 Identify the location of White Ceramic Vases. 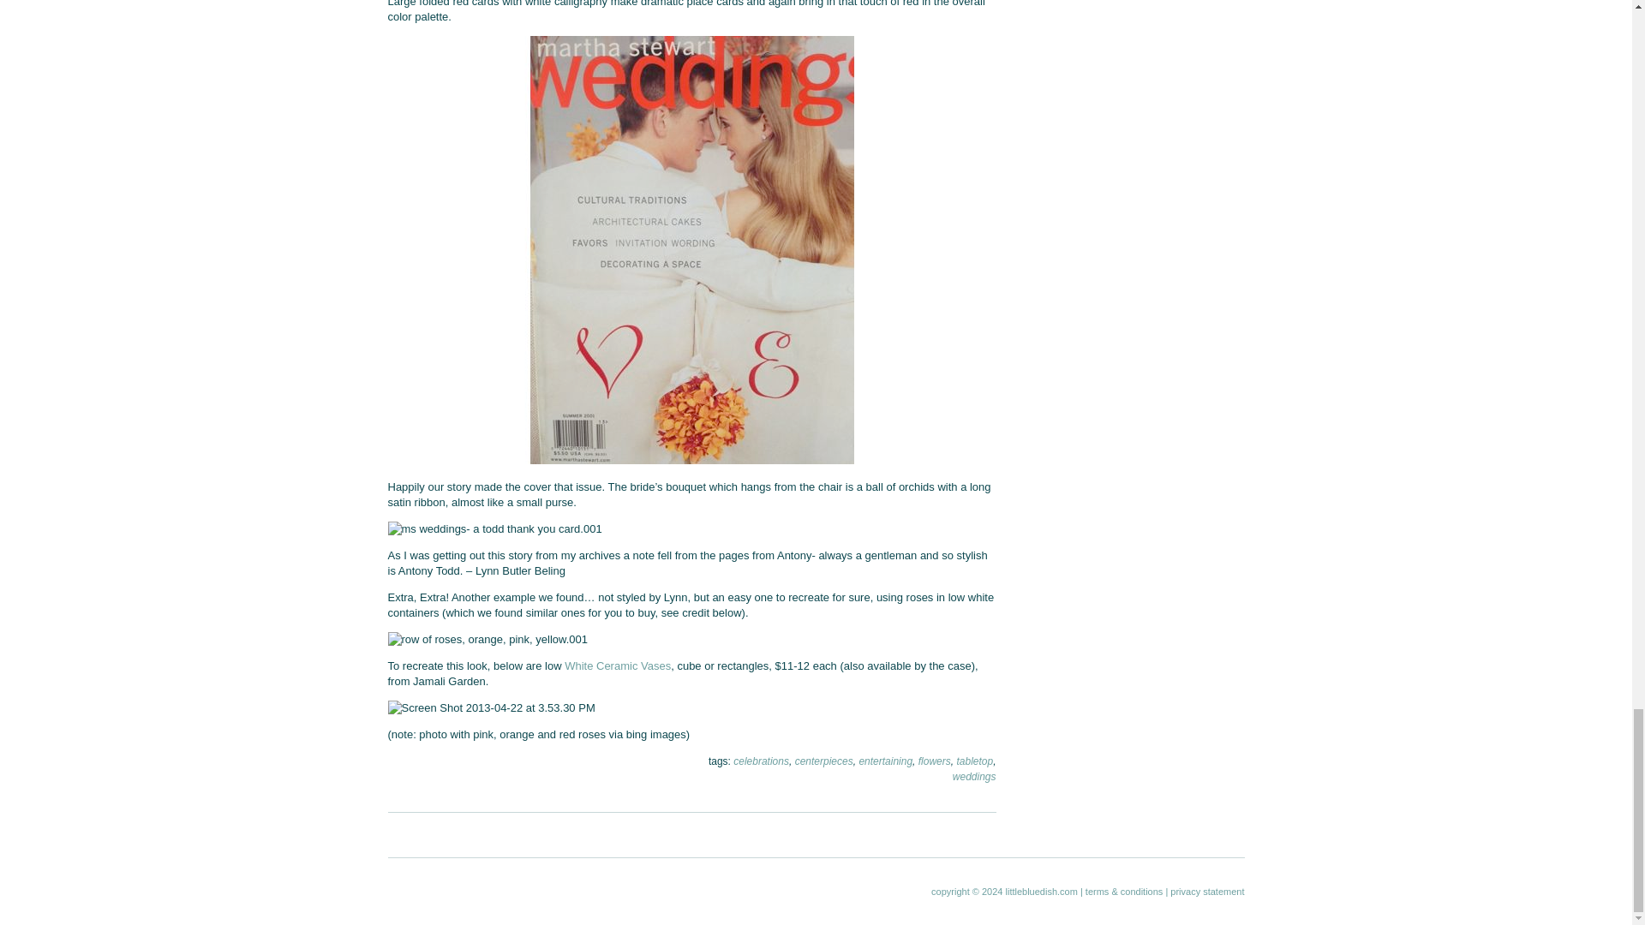
(617, 666).